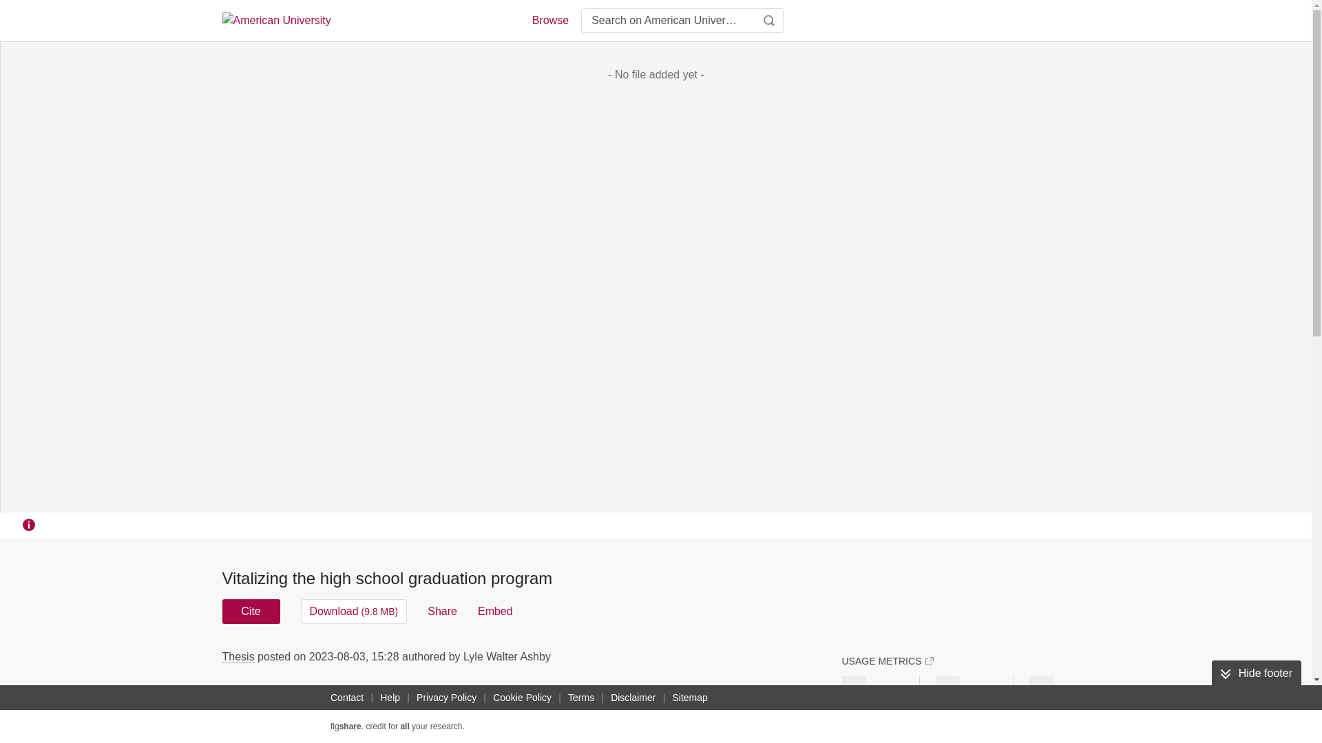 Image resolution: width=1322 pixels, height=743 pixels. I want to click on Share, so click(442, 611).